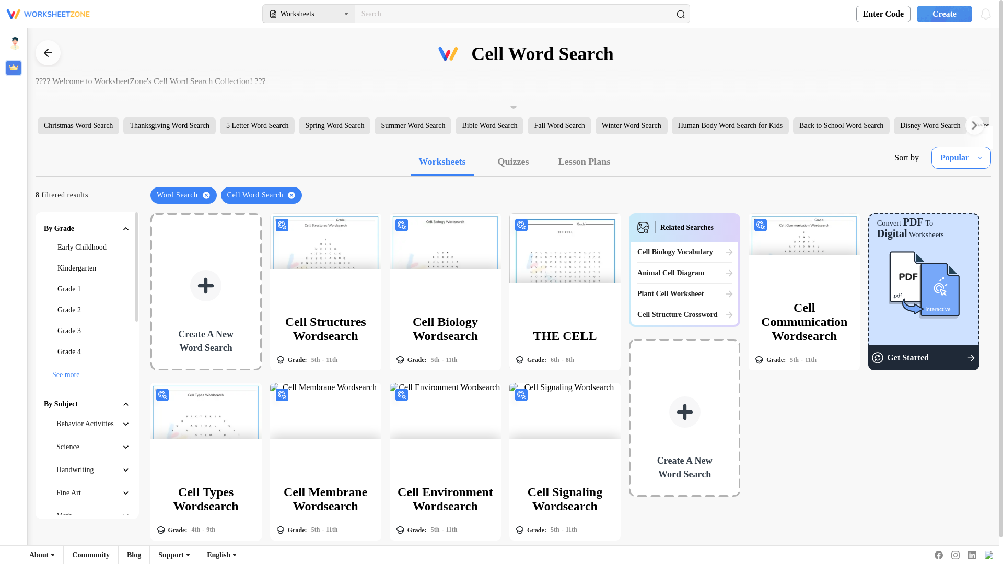  Describe the element at coordinates (941, 14) in the screenshot. I see `Create` at that location.